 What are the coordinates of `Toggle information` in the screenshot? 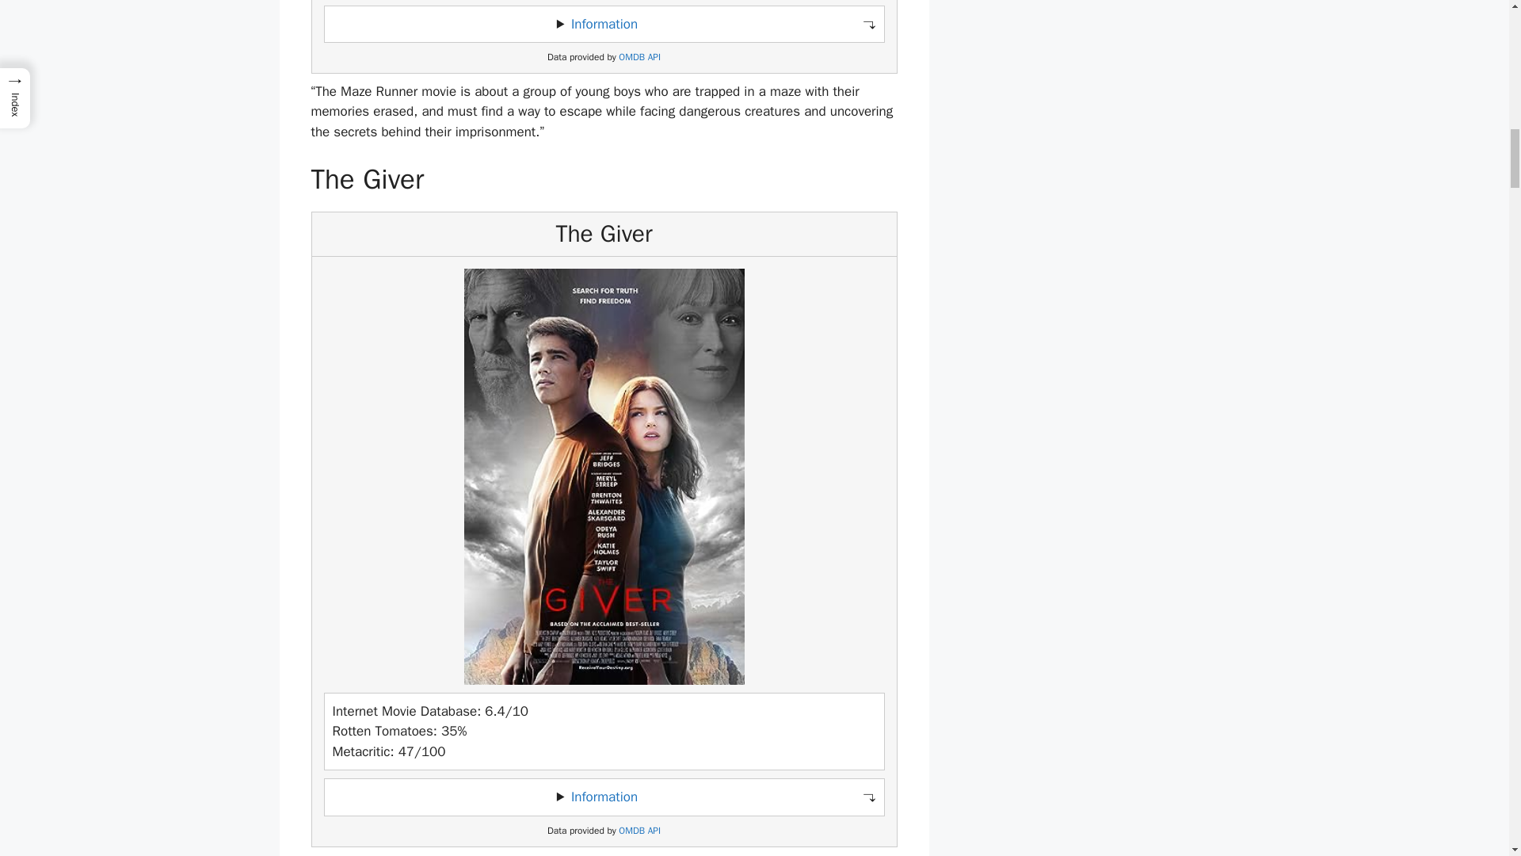 It's located at (604, 24).